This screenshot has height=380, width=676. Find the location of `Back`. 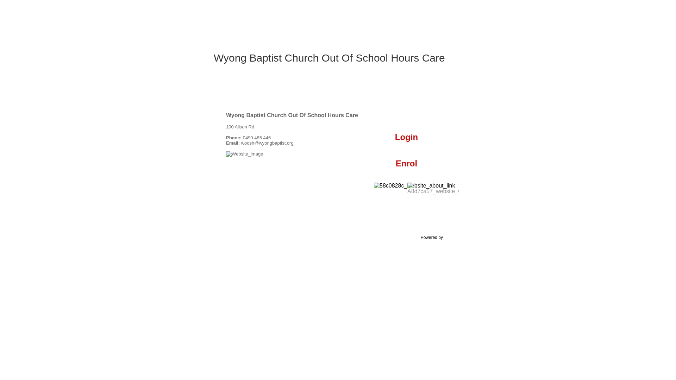

Back is located at coordinates (513, 176).